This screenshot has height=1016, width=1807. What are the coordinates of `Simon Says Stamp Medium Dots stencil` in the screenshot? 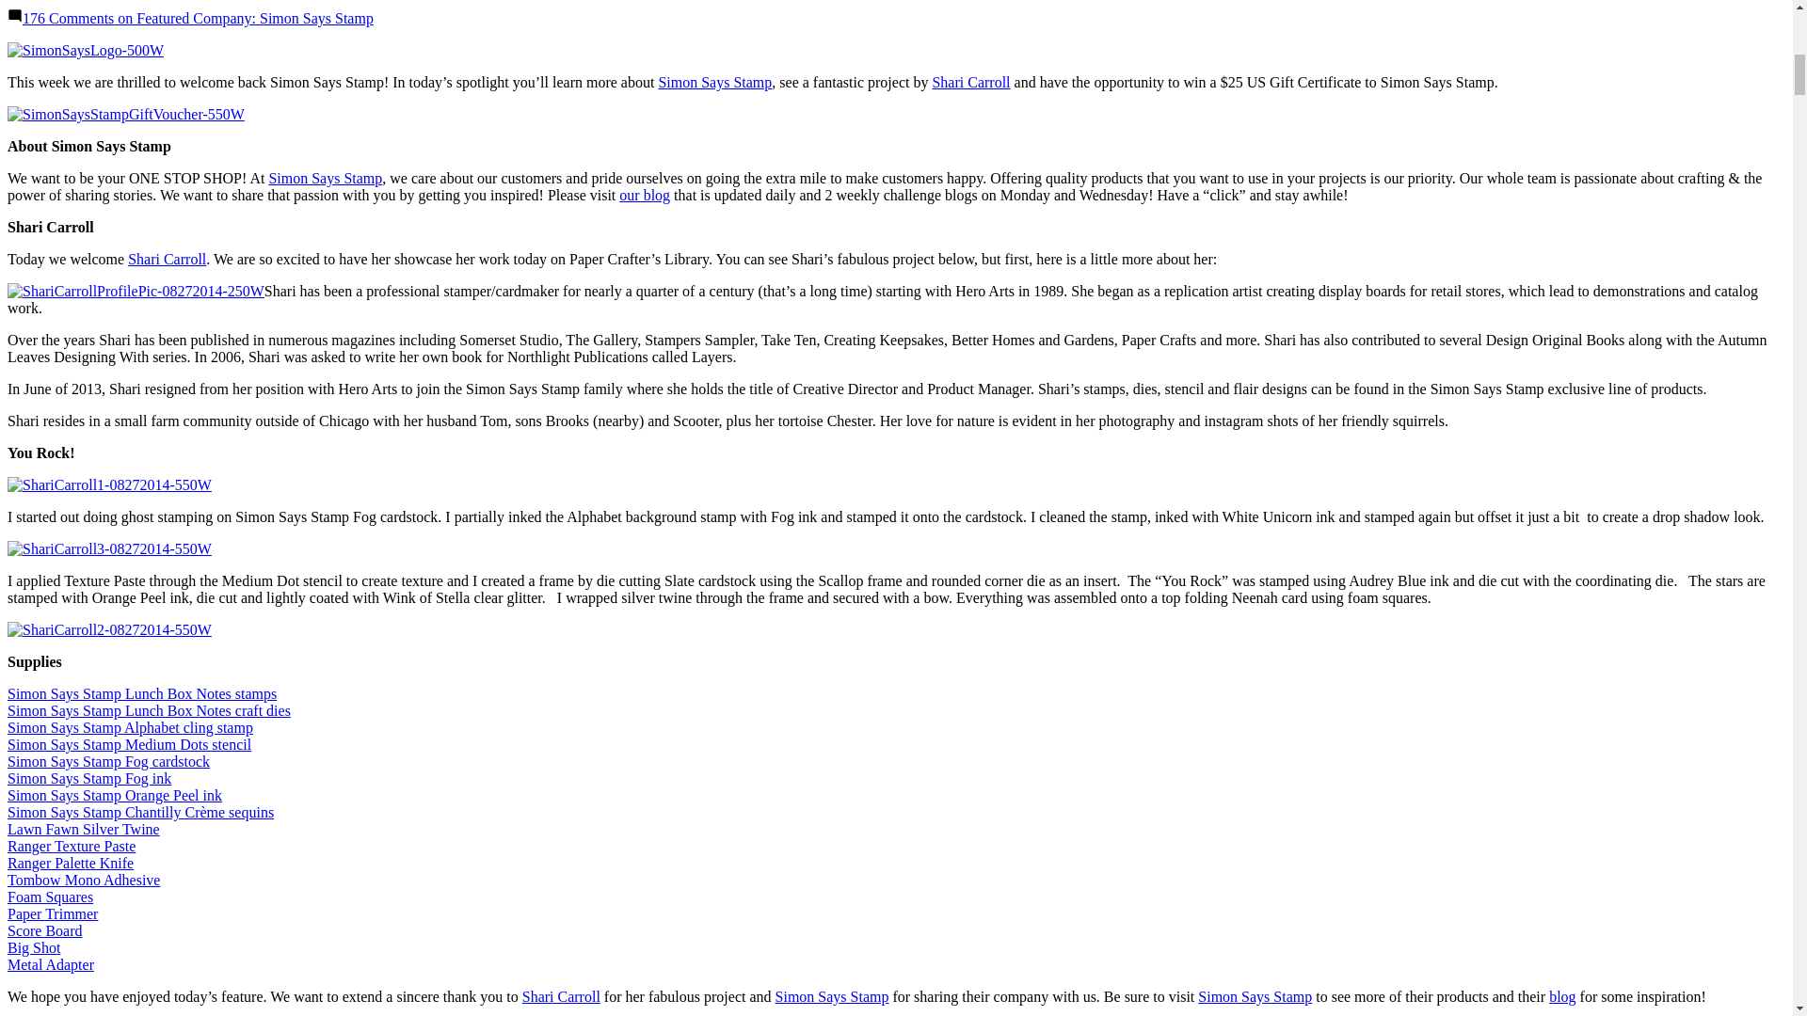 It's located at (128, 745).